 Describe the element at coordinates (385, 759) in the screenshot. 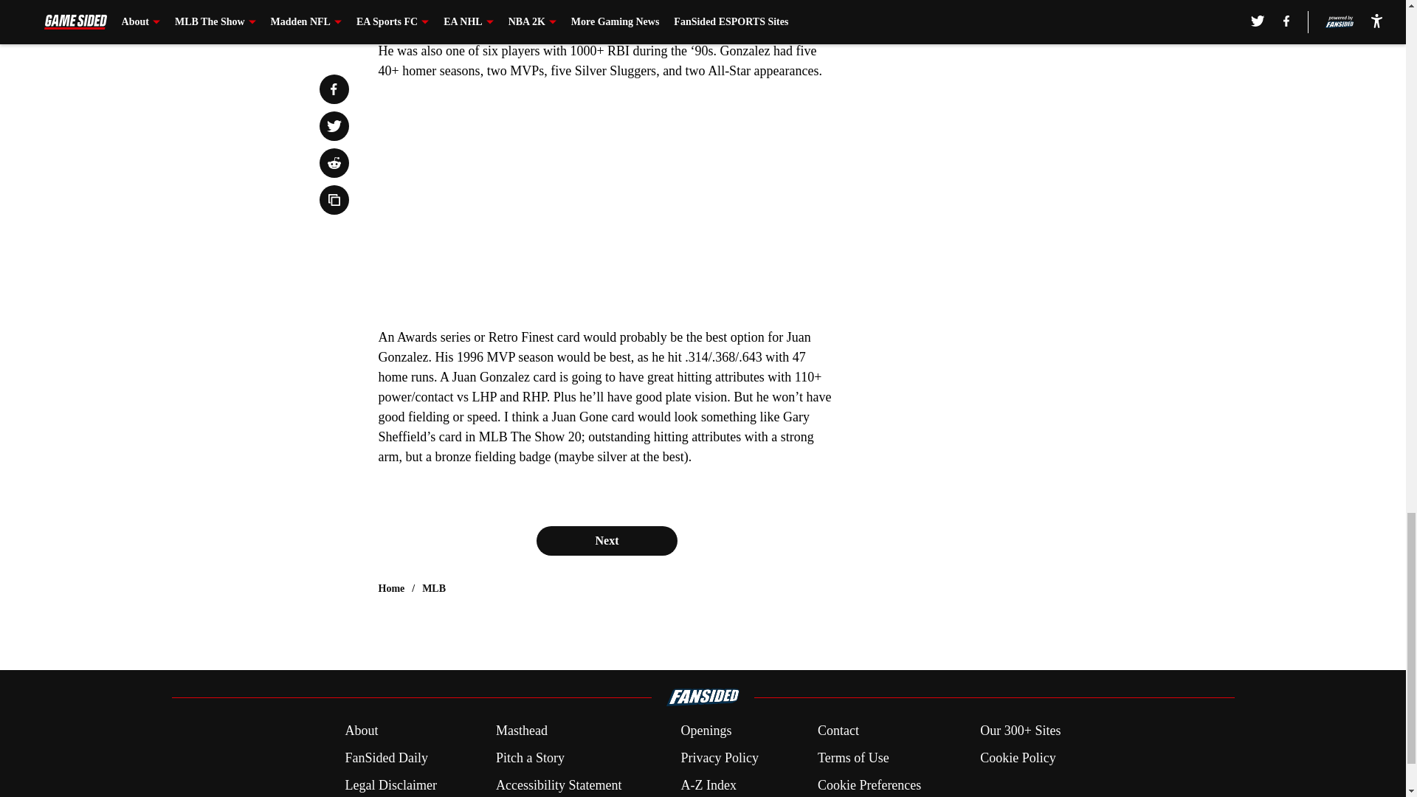

I see `FanSided Daily` at that location.